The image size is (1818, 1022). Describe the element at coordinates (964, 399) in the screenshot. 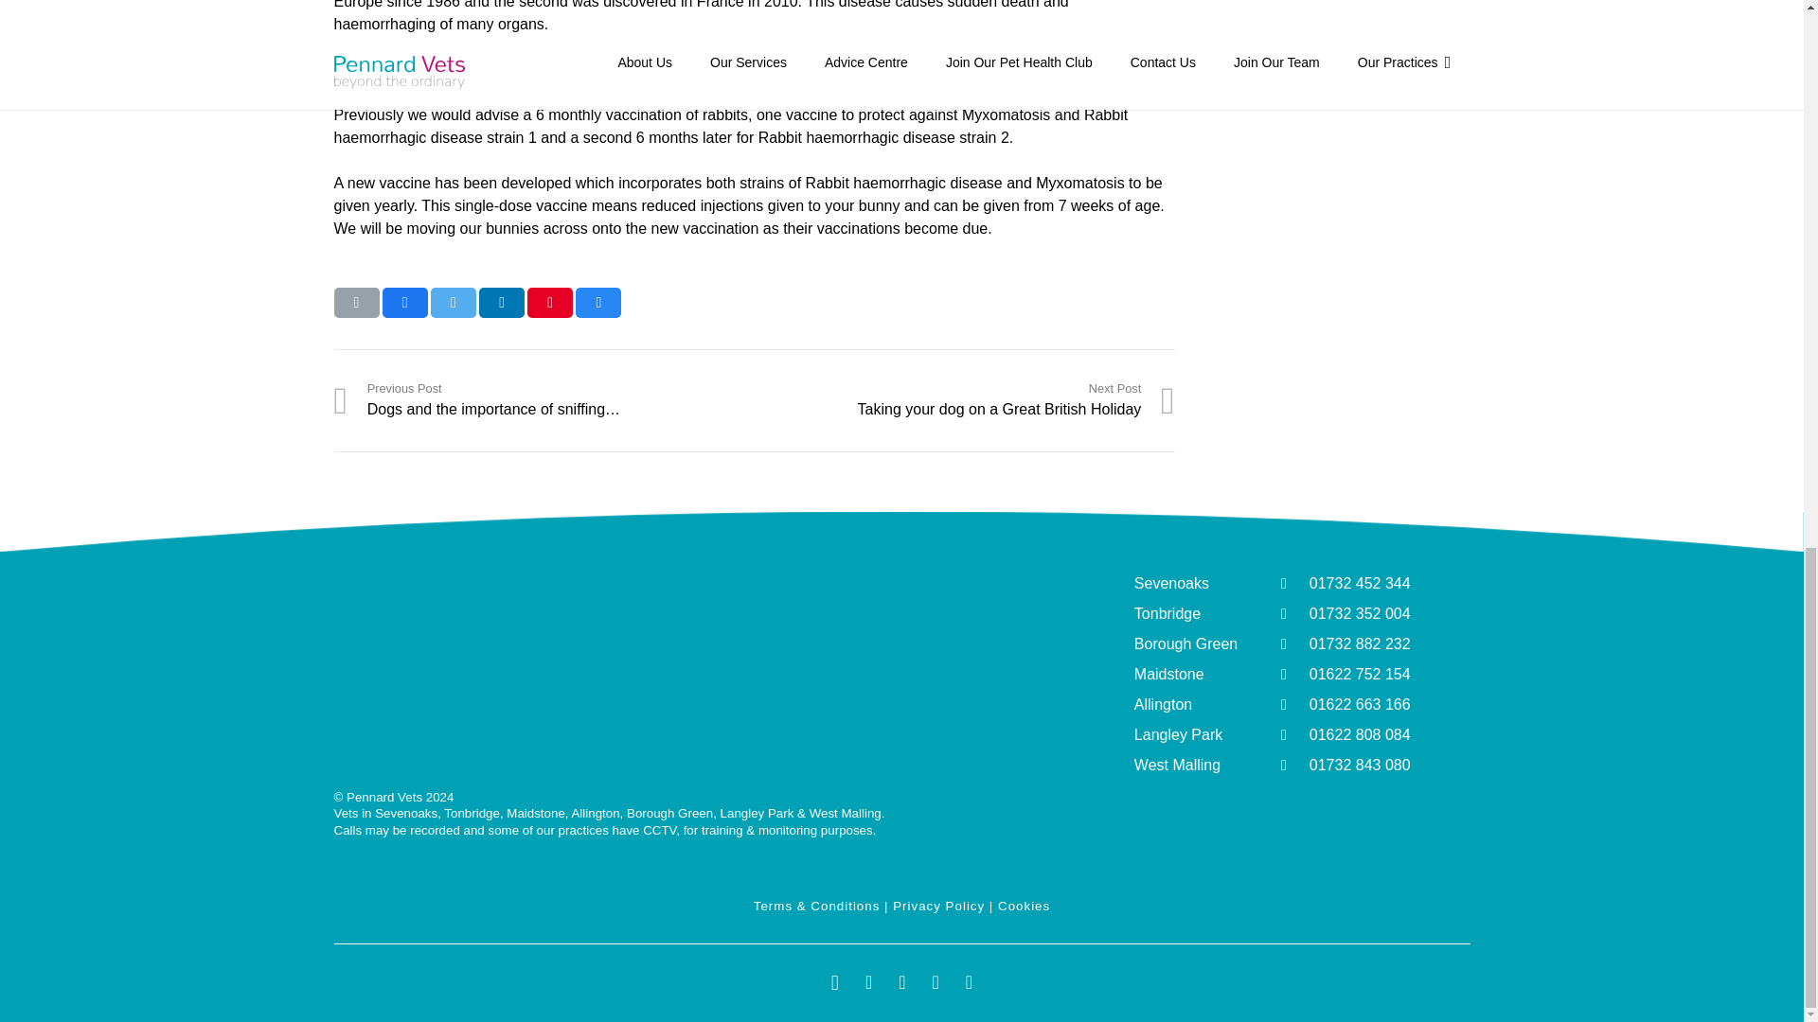

I see `Taking your dog on a Great British Holiday` at that location.